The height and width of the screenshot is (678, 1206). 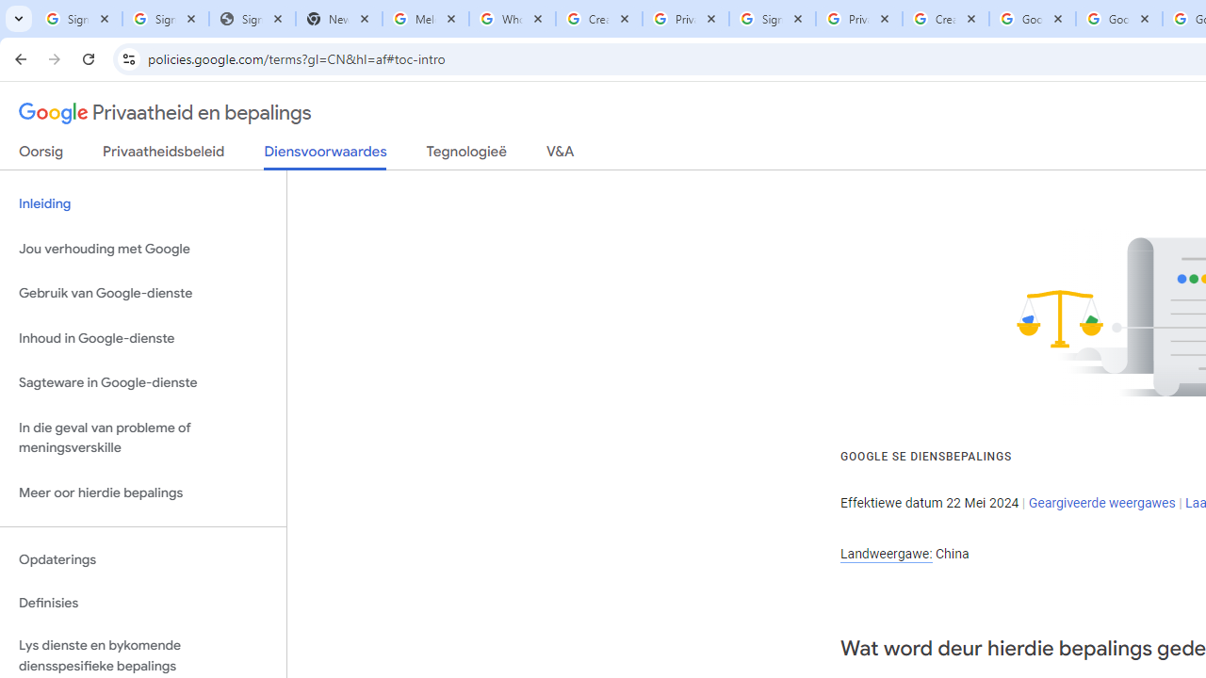 I want to click on Insert Merge Field, so click(x=873, y=128).